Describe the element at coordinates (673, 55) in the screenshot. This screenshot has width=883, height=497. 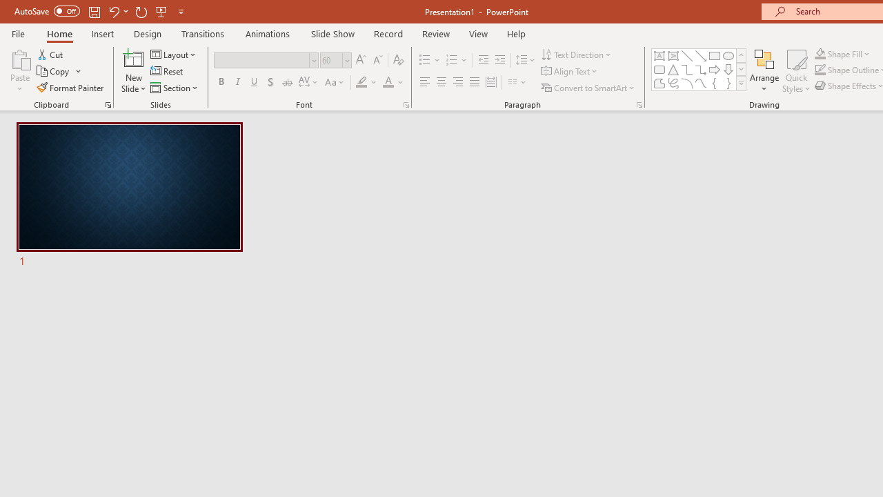
I see `Vertical Text Box` at that location.